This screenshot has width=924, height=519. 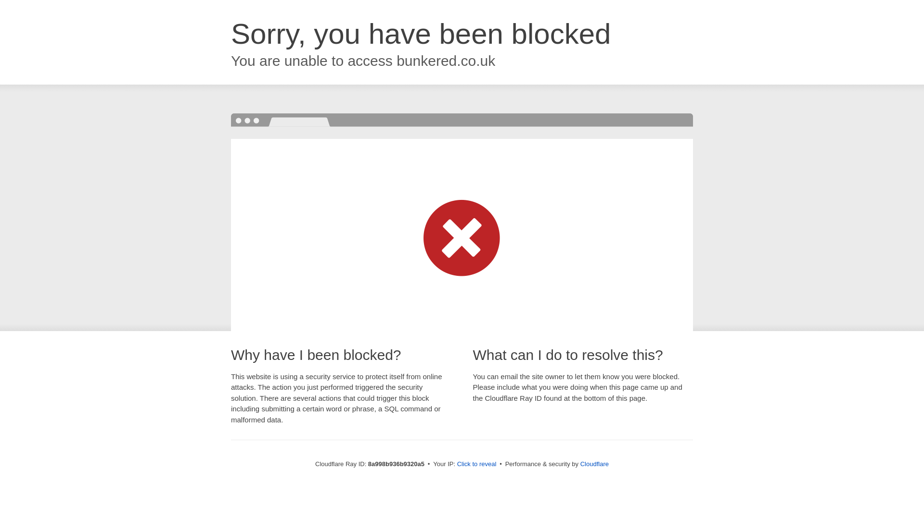 What do you see at coordinates (594, 464) in the screenshot?
I see `Cloudflare` at bounding box center [594, 464].